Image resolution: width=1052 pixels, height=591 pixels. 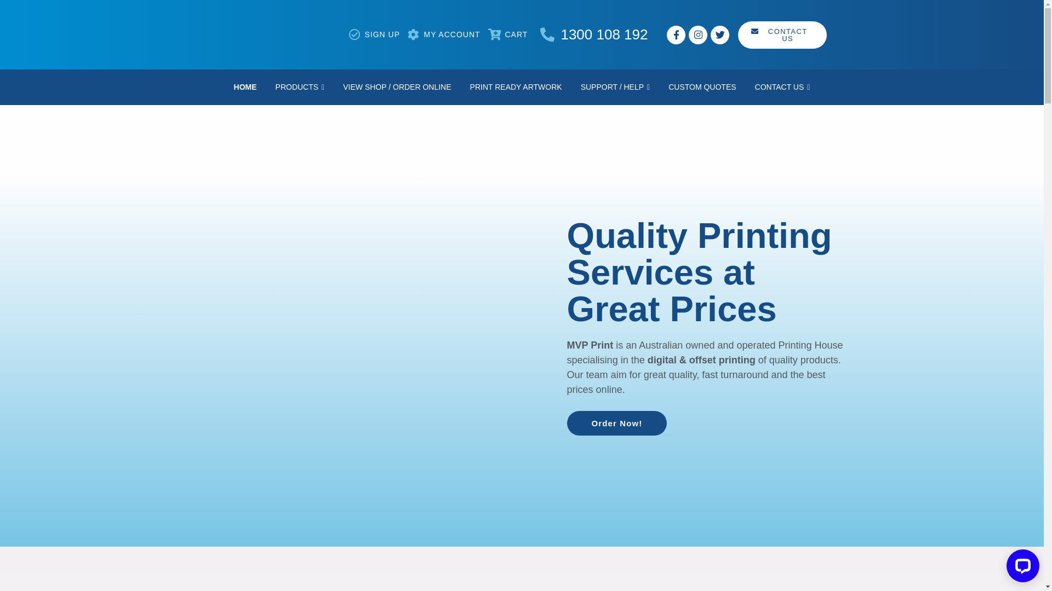 What do you see at coordinates (397, 88) in the screenshot?
I see `VIEW SHOP / ORDER ONLINE` at bounding box center [397, 88].